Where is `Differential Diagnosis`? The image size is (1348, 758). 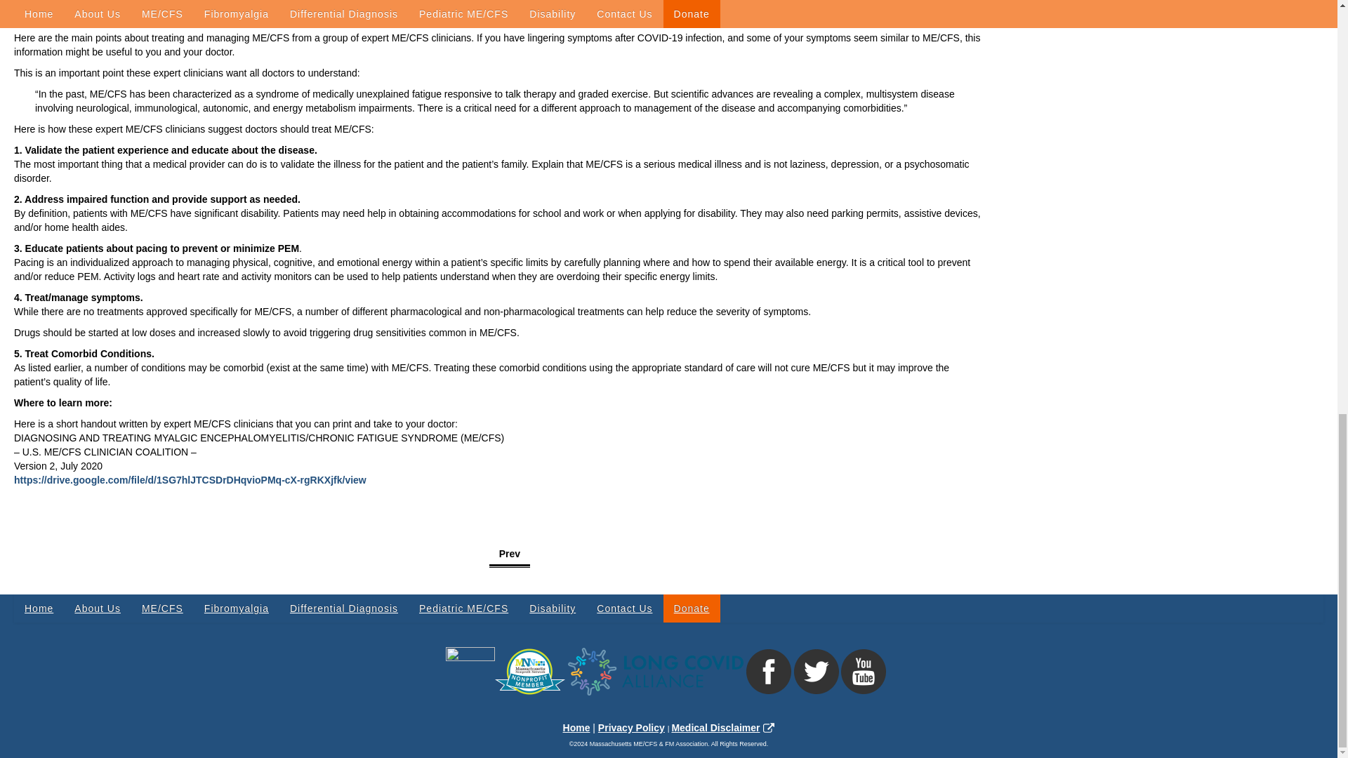
Differential Diagnosis is located at coordinates (343, 608).